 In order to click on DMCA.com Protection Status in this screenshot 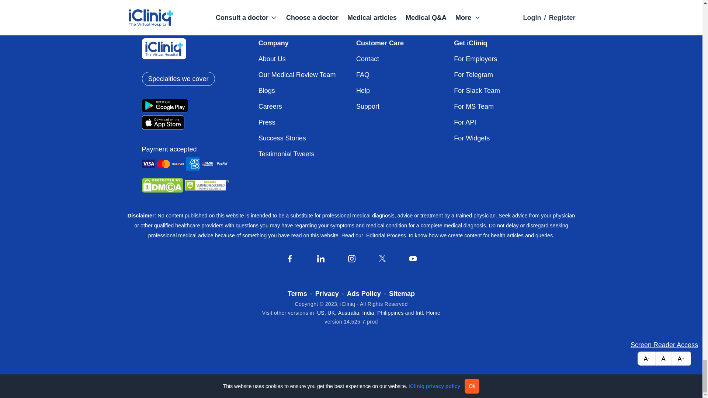, I will do `click(162, 185)`.